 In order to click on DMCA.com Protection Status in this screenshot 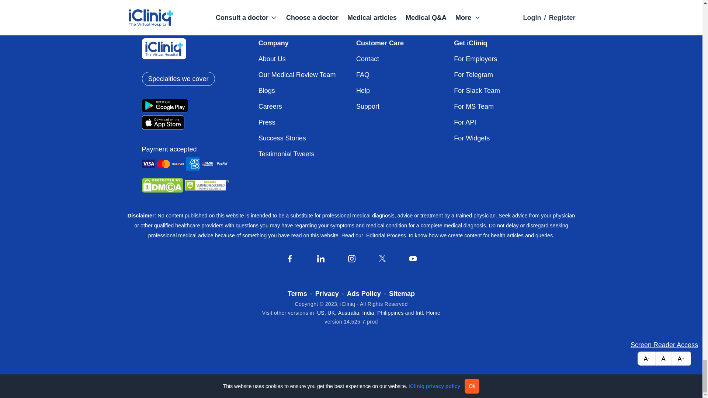, I will do `click(162, 185)`.